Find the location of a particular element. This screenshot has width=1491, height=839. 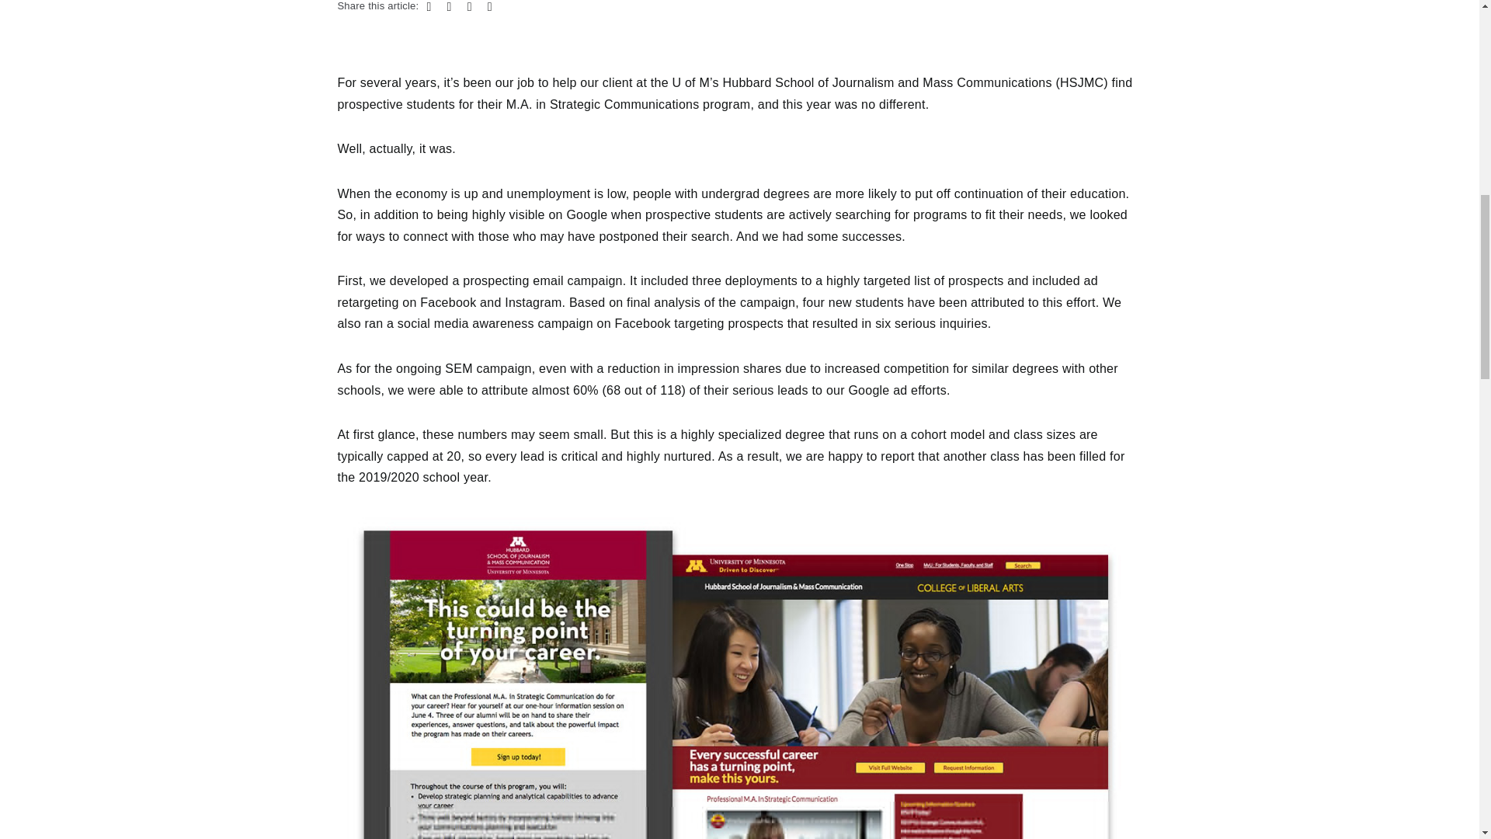

X is located at coordinates (449, 9).